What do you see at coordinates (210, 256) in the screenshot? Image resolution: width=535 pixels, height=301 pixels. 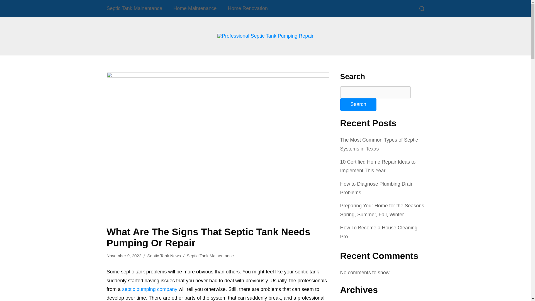 I see `Septic Tank Mainentance` at bounding box center [210, 256].